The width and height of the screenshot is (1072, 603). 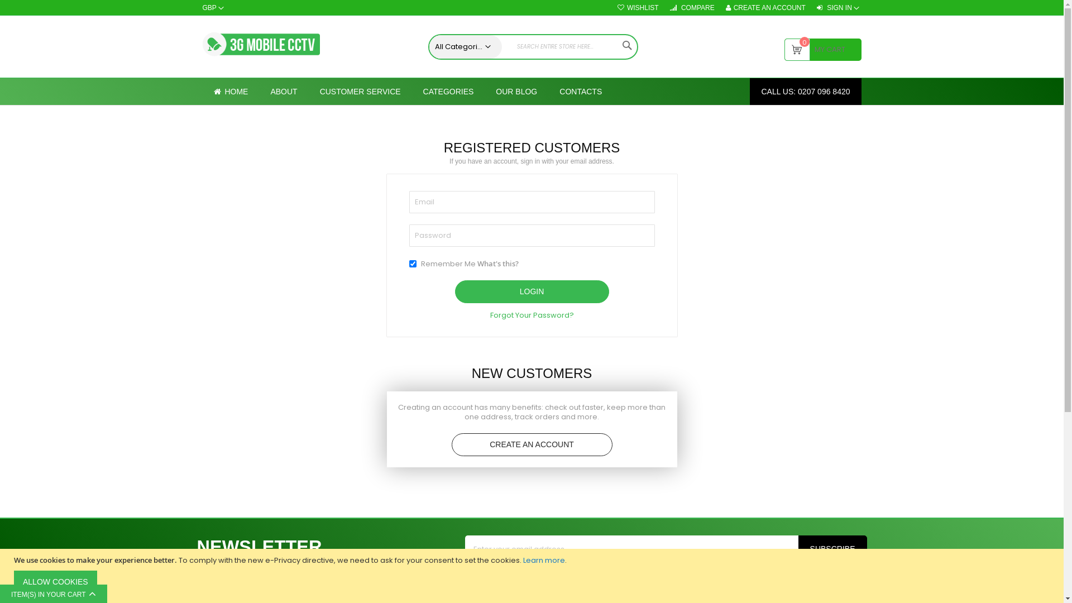 I want to click on SUBSCRIBE, so click(x=833, y=549).